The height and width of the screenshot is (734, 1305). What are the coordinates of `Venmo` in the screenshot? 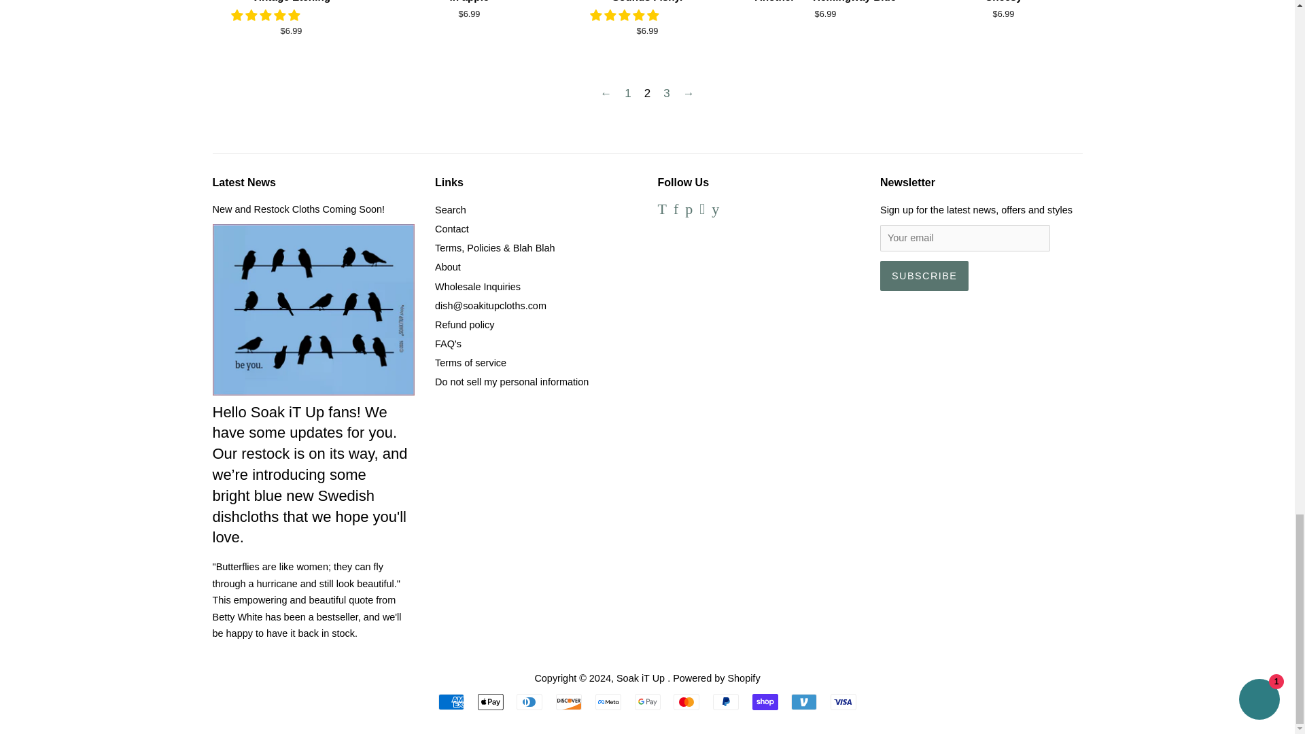 It's located at (803, 701).